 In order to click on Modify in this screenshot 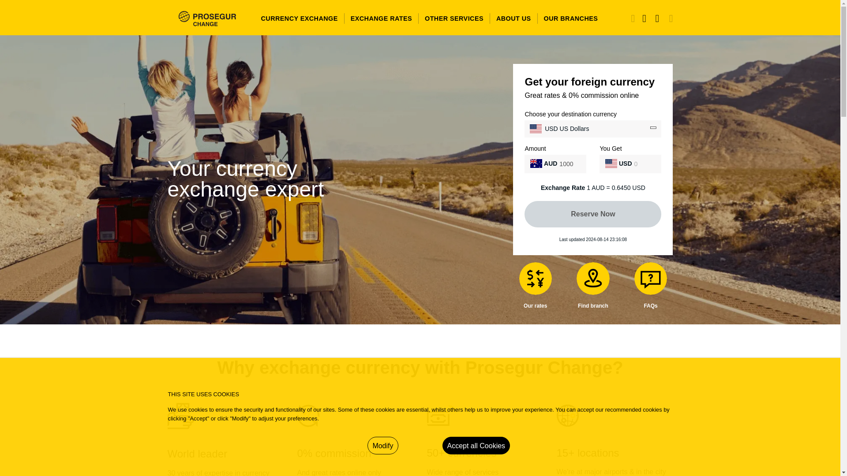, I will do `click(383, 446)`.